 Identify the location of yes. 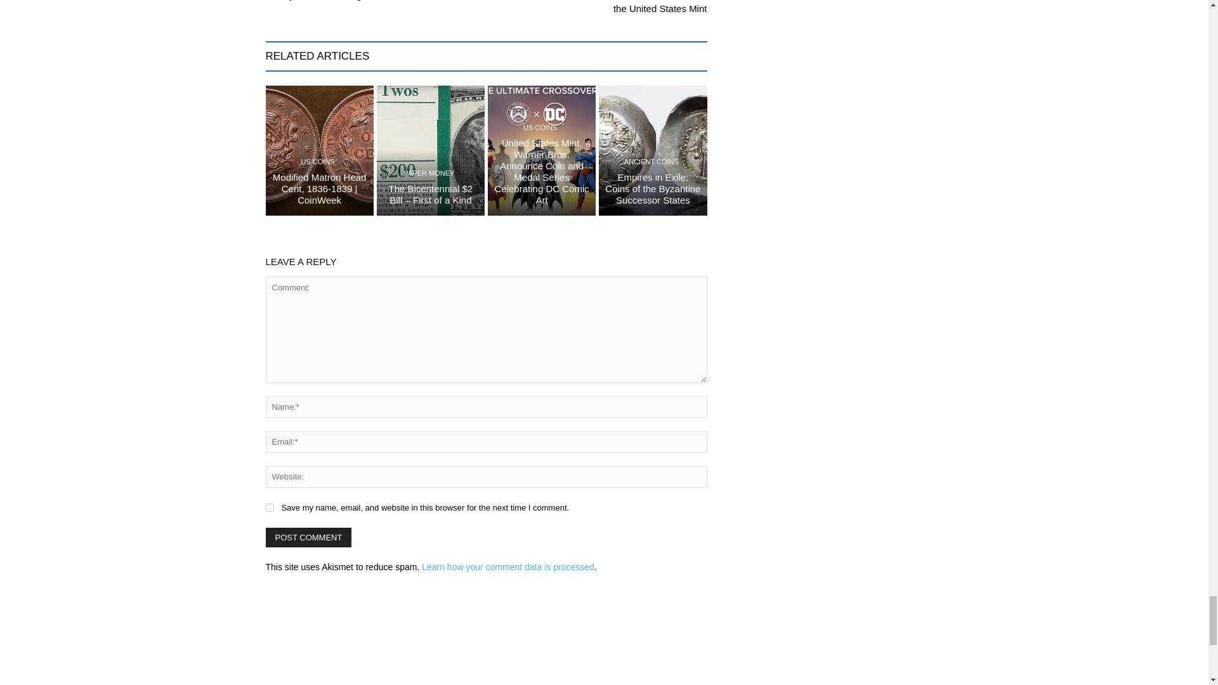
(269, 507).